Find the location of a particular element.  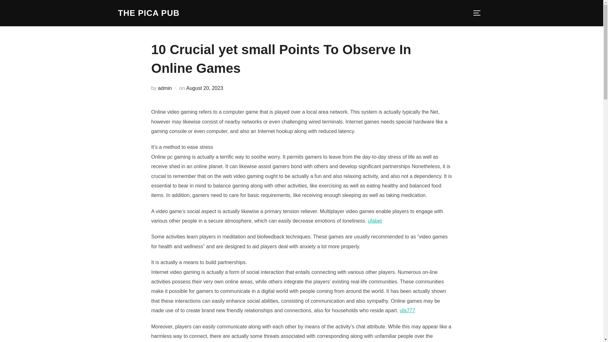

August 20, 2023 is located at coordinates (205, 88).